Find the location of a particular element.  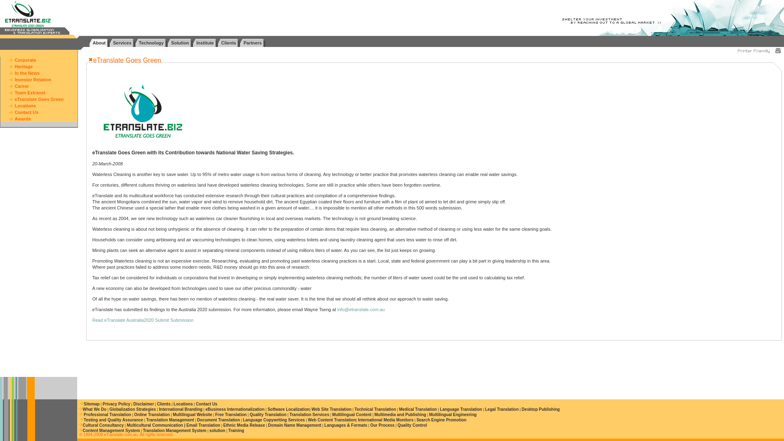

In the News is located at coordinates (27, 73).